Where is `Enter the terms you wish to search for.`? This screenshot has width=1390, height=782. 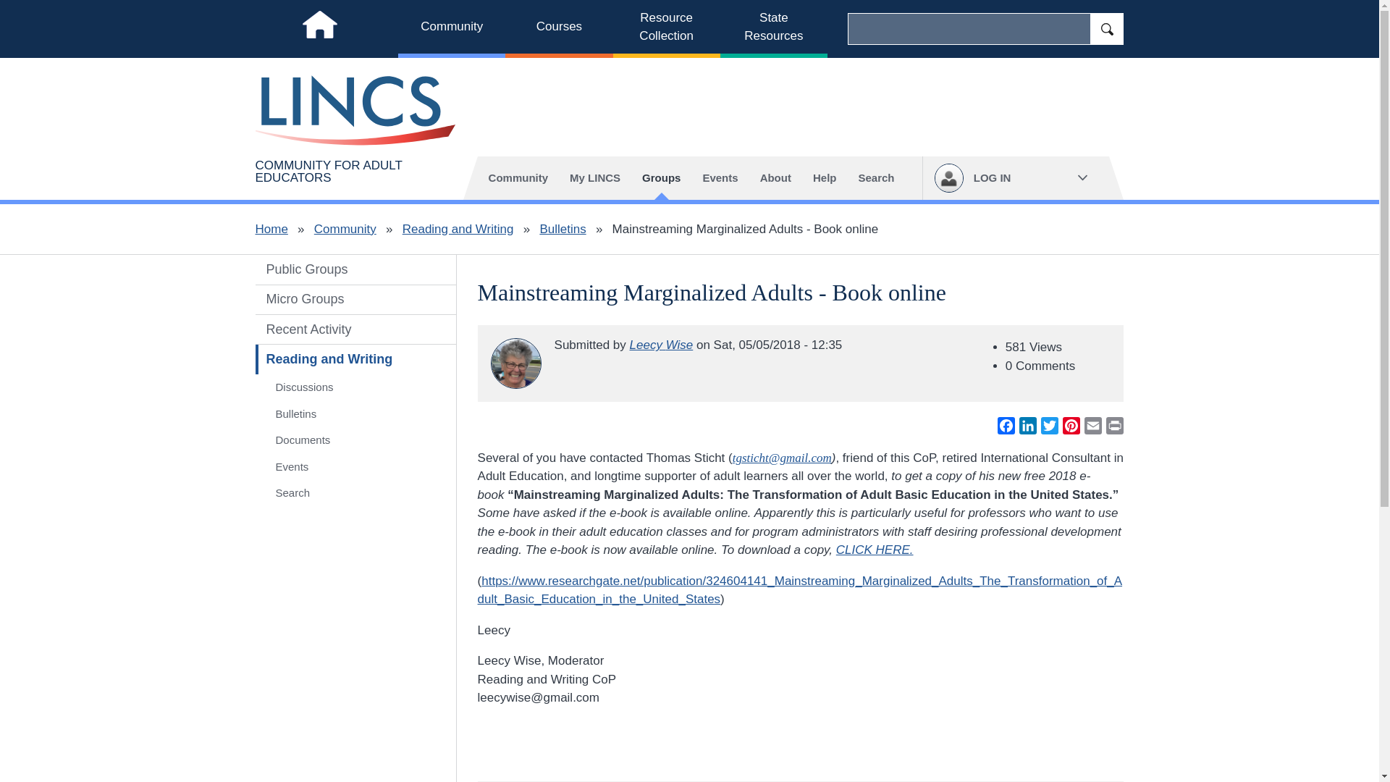
Enter the terms you wish to search for. is located at coordinates (969, 29).